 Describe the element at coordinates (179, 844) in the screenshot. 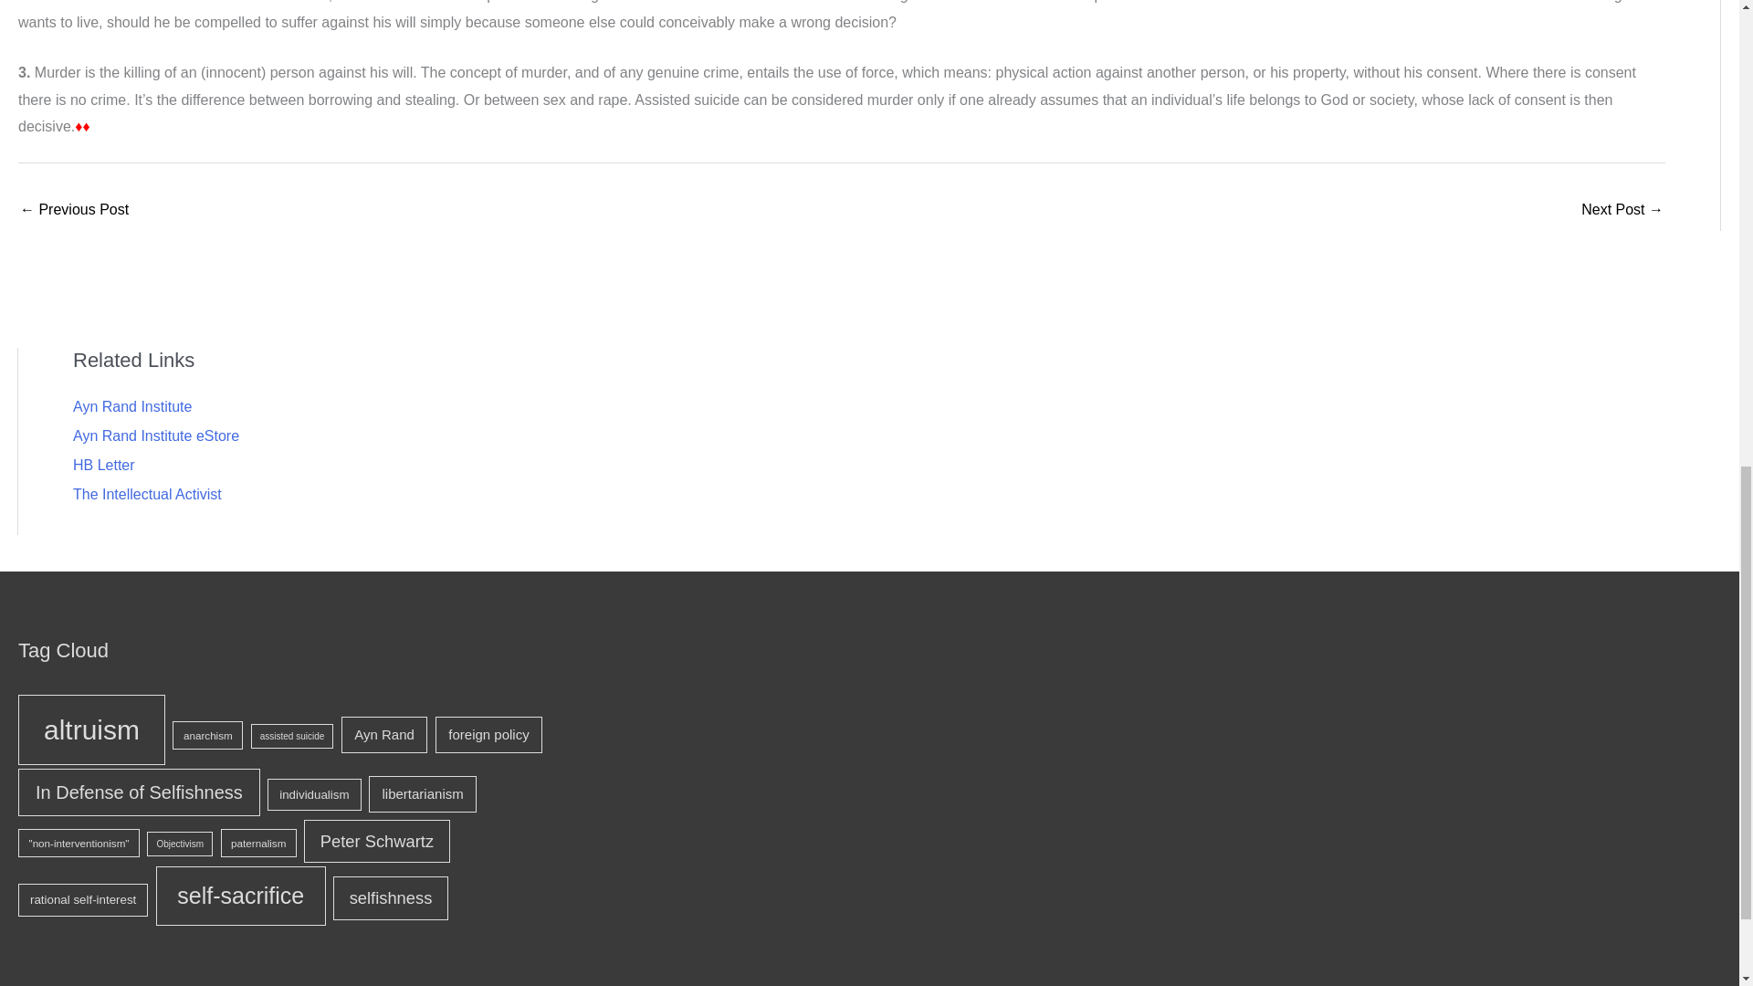

I see `Objectivism` at that location.